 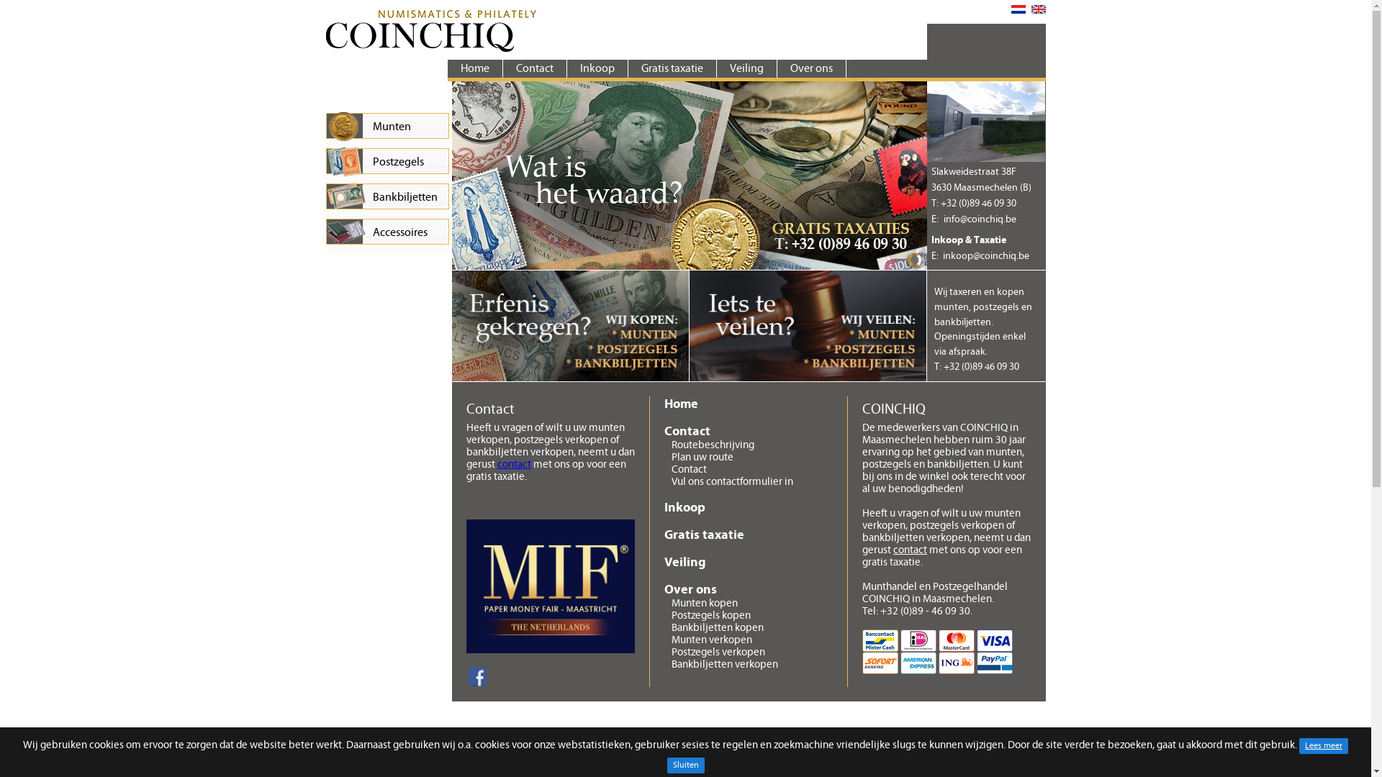 What do you see at coordinates (995, 640) in the screenshot?
I see `Visa` at bounding box center [995, 640].